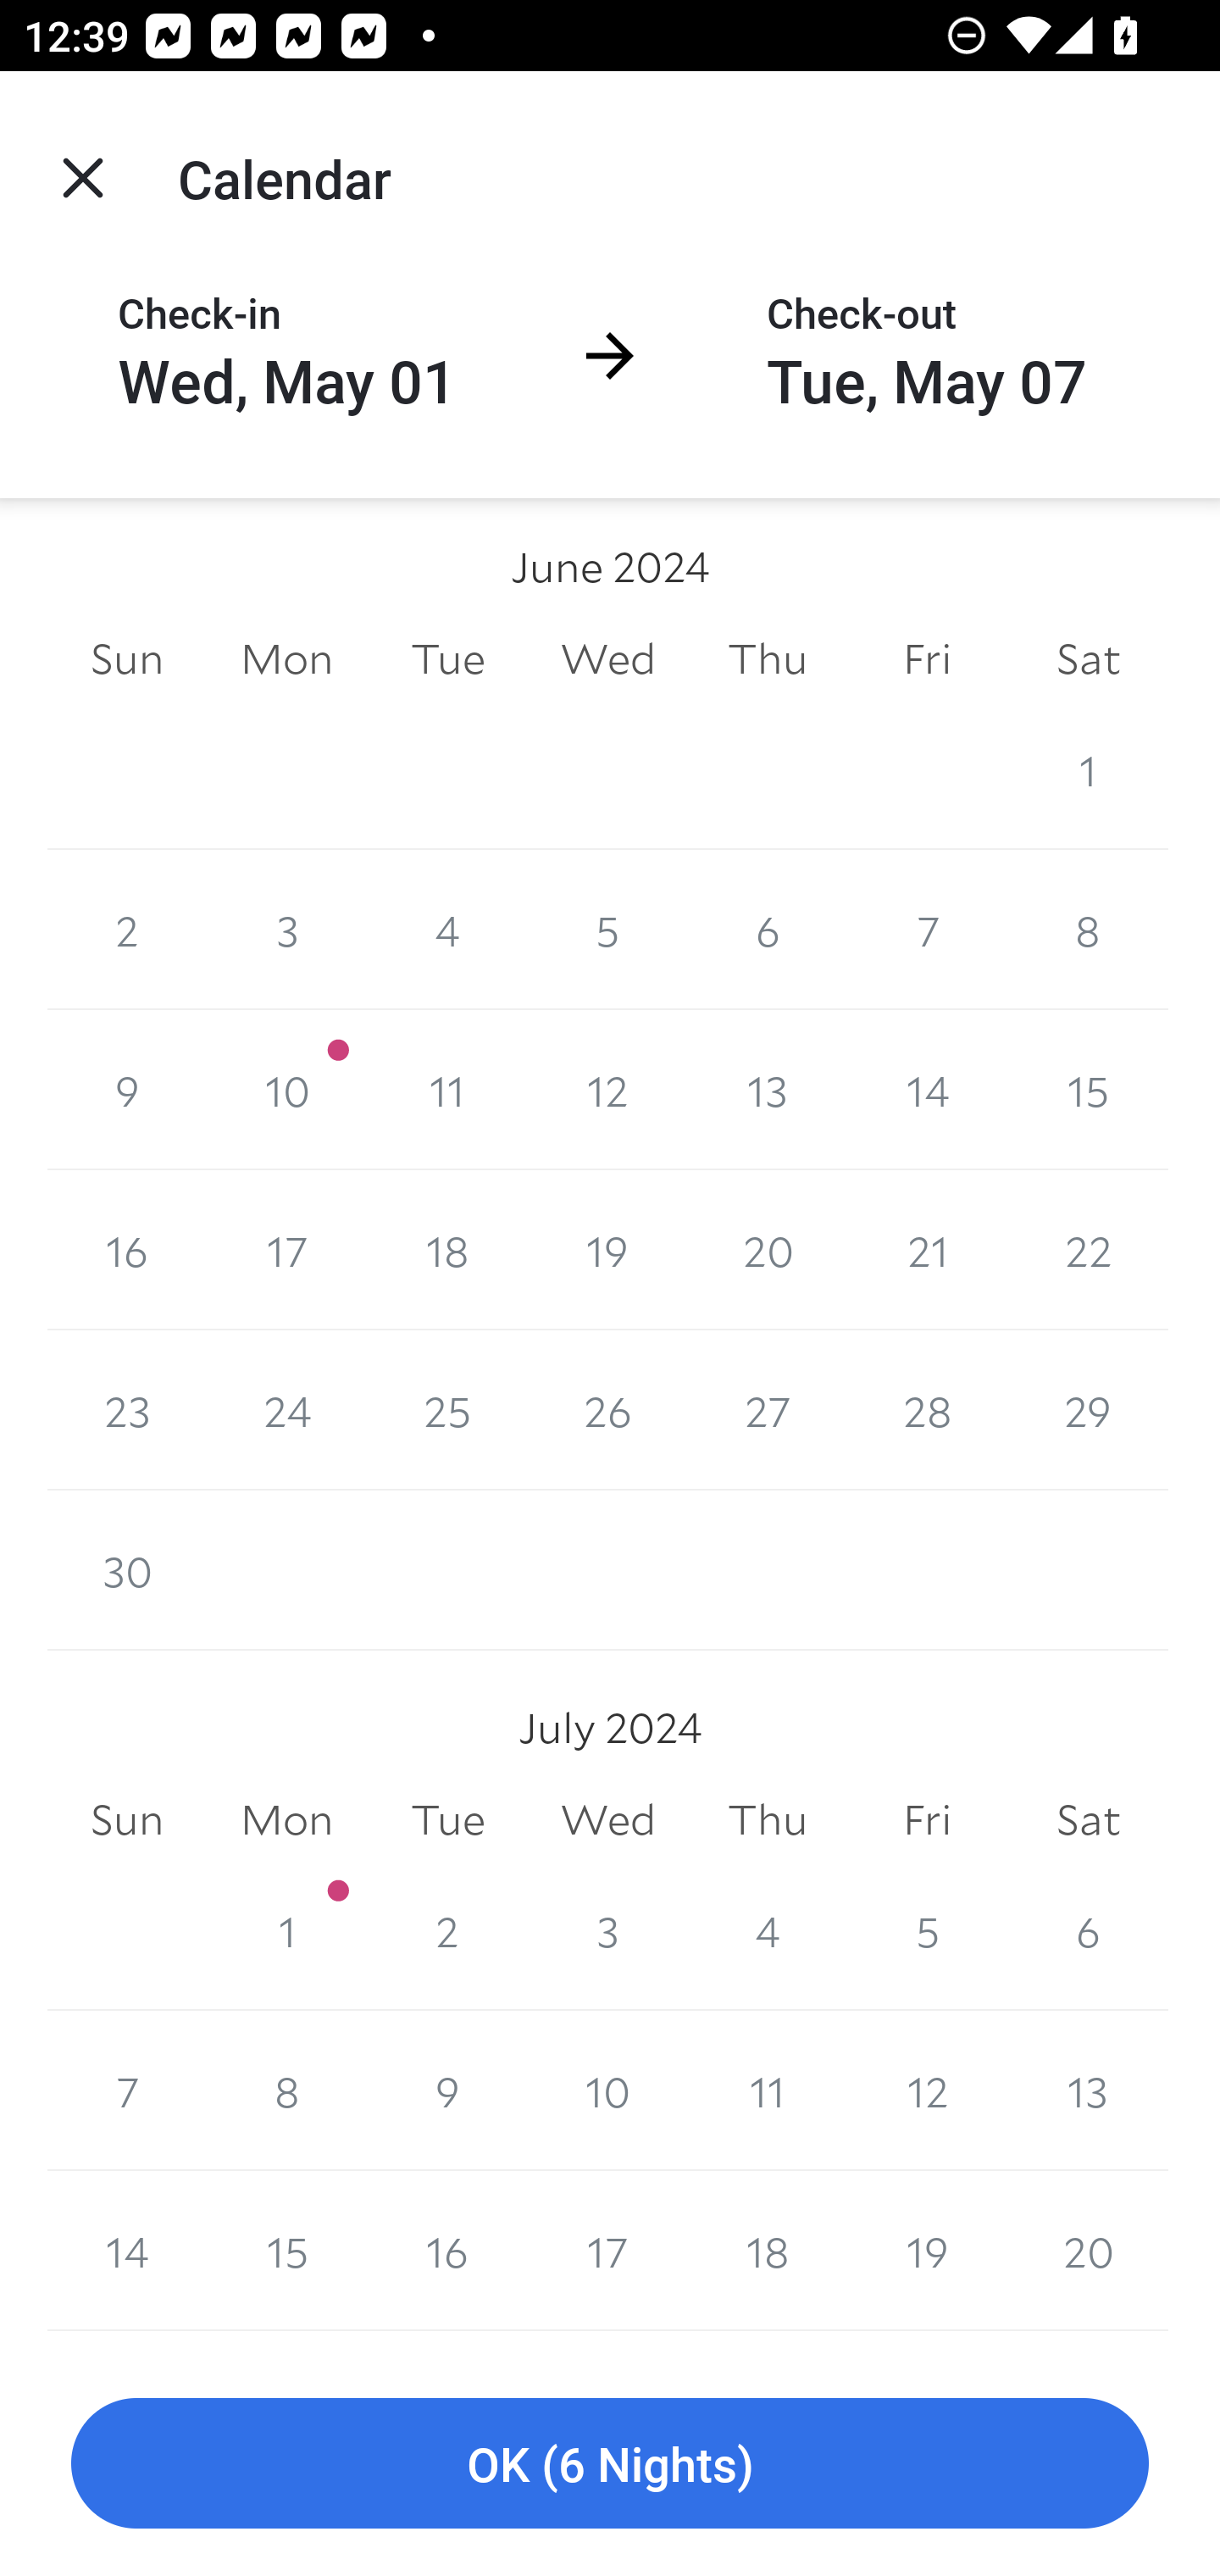 The width and height of the screenshot is (1220, 2576). I want to click on 2 2 June 2024, so click(127, 930).